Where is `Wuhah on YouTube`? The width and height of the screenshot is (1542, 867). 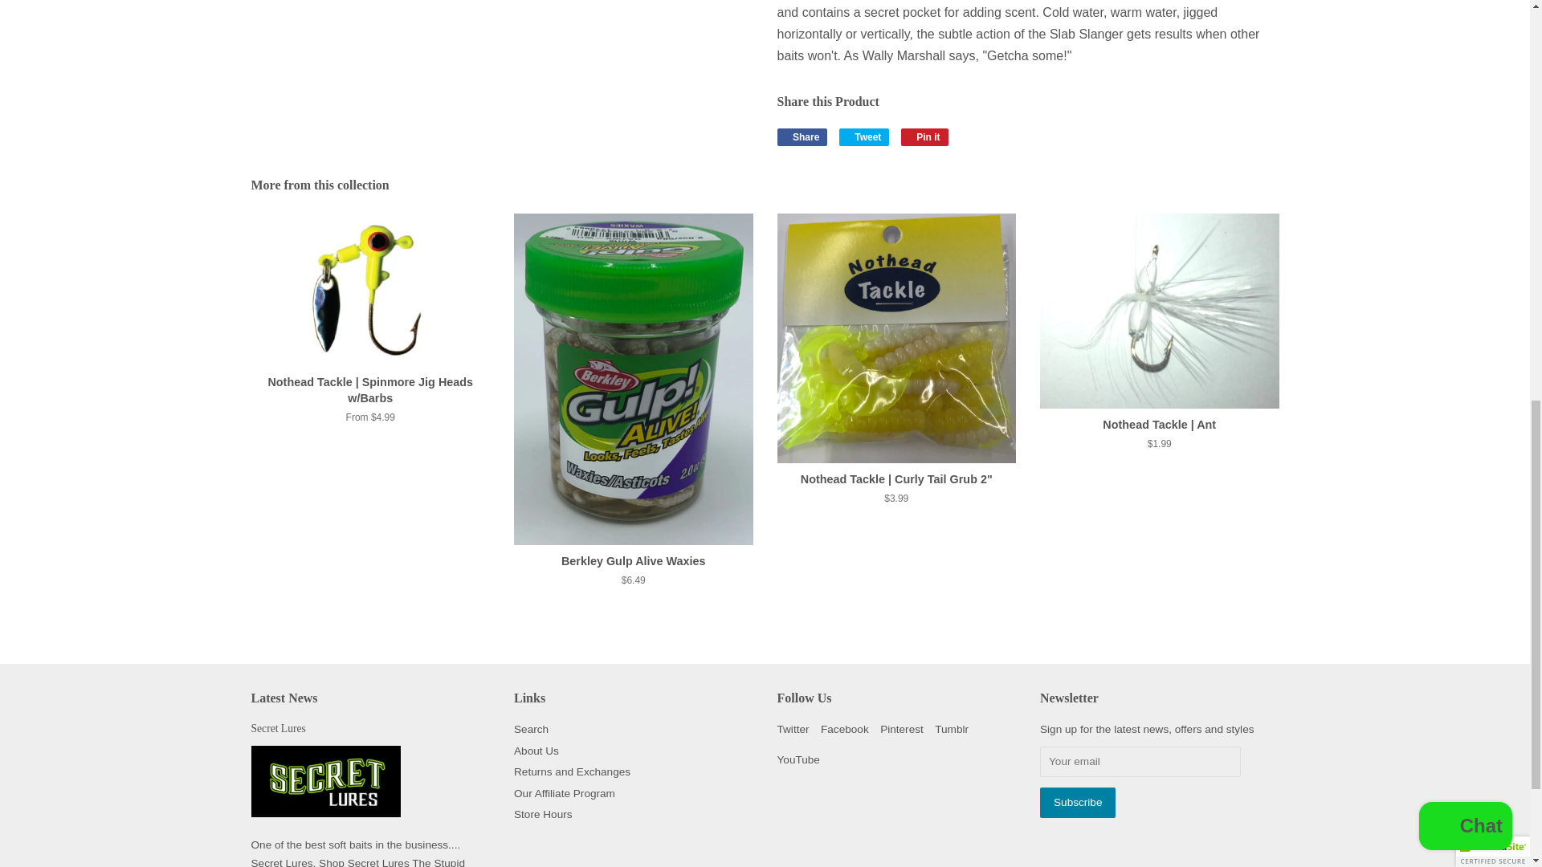 Wuhah on YouTube is located at coordinates (798, 759).